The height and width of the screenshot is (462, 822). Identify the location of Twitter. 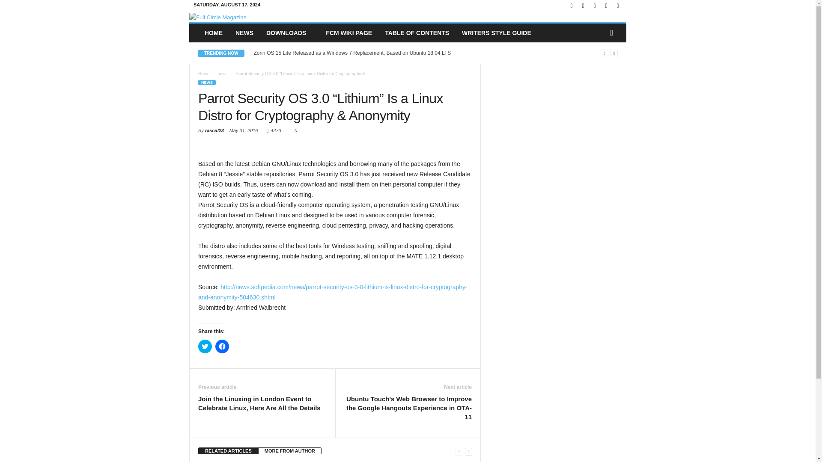
(617, 6).